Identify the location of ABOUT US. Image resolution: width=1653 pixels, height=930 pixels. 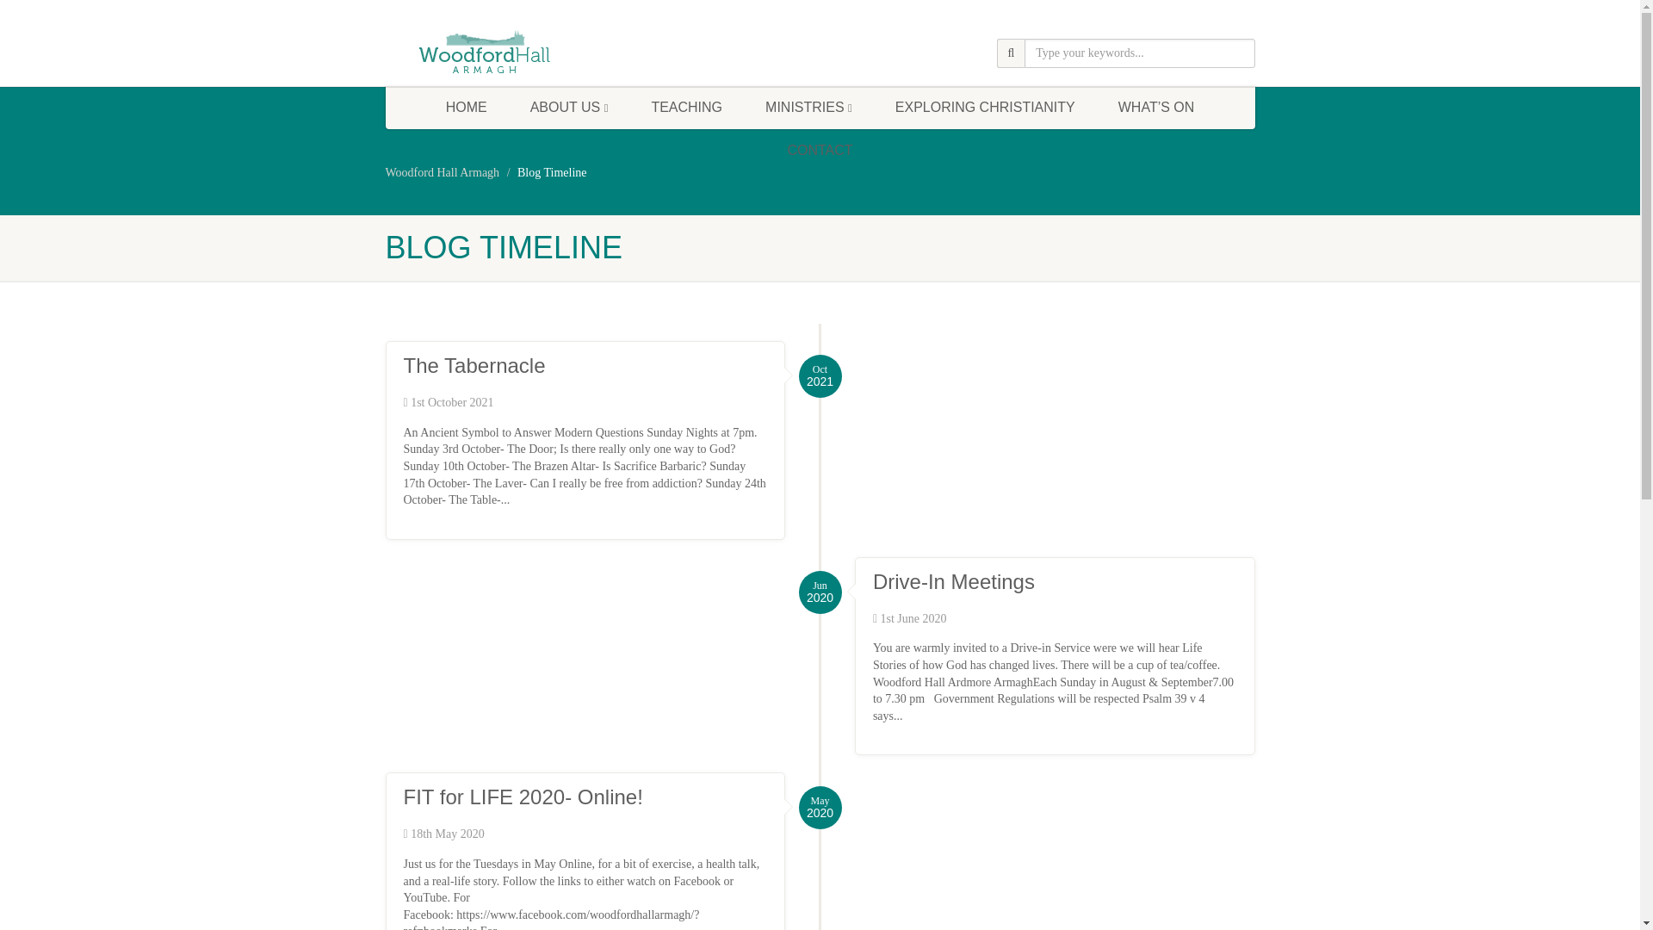
(569, 108).